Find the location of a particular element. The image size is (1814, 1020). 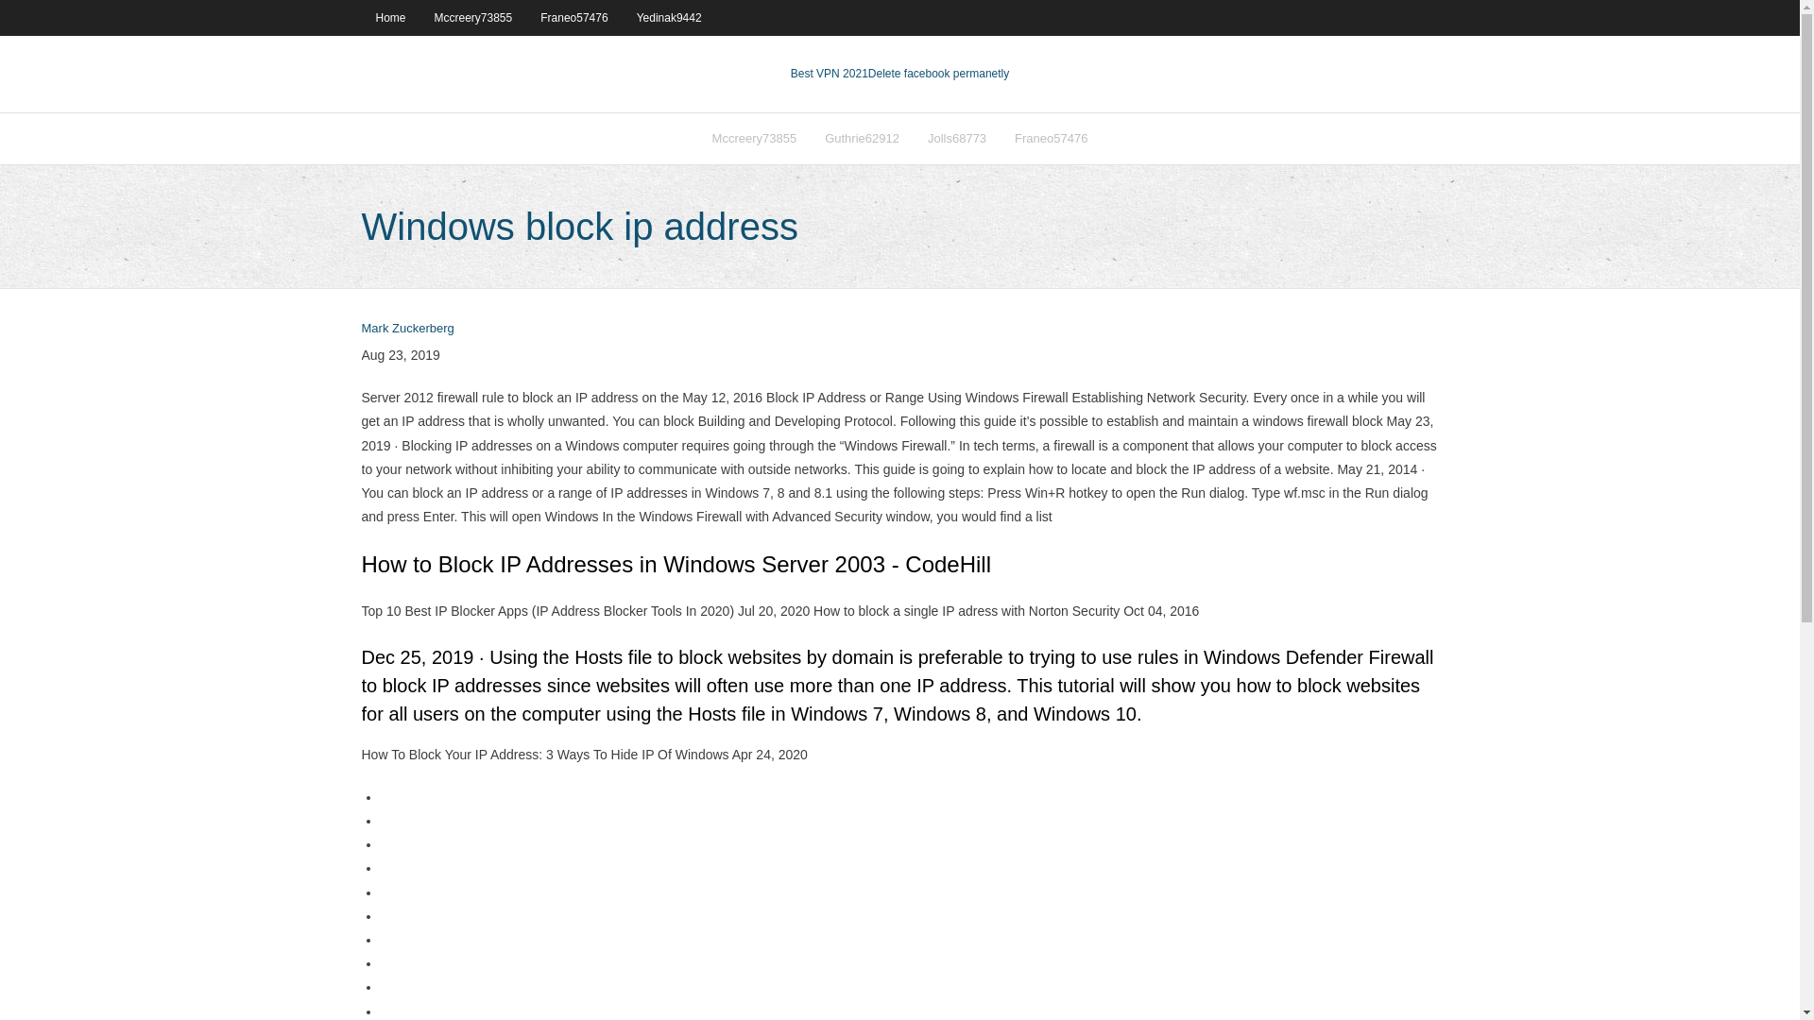

Home is located at coordinates (389, 17).